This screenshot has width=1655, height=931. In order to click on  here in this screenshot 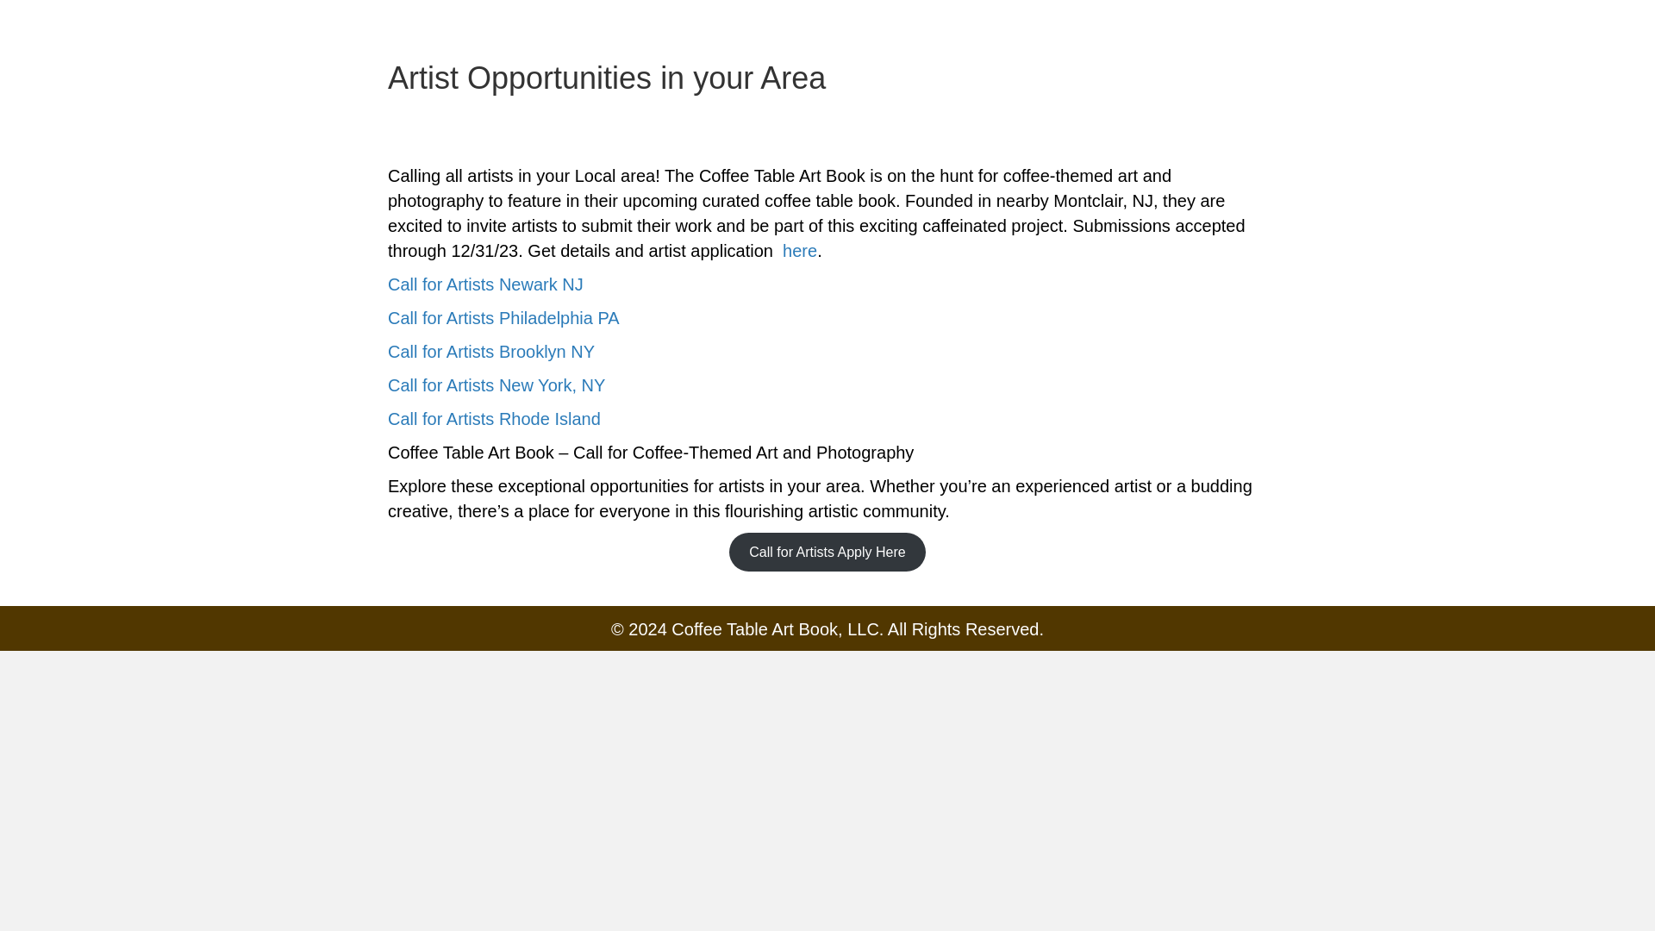, I will do `click(797, 250)`.